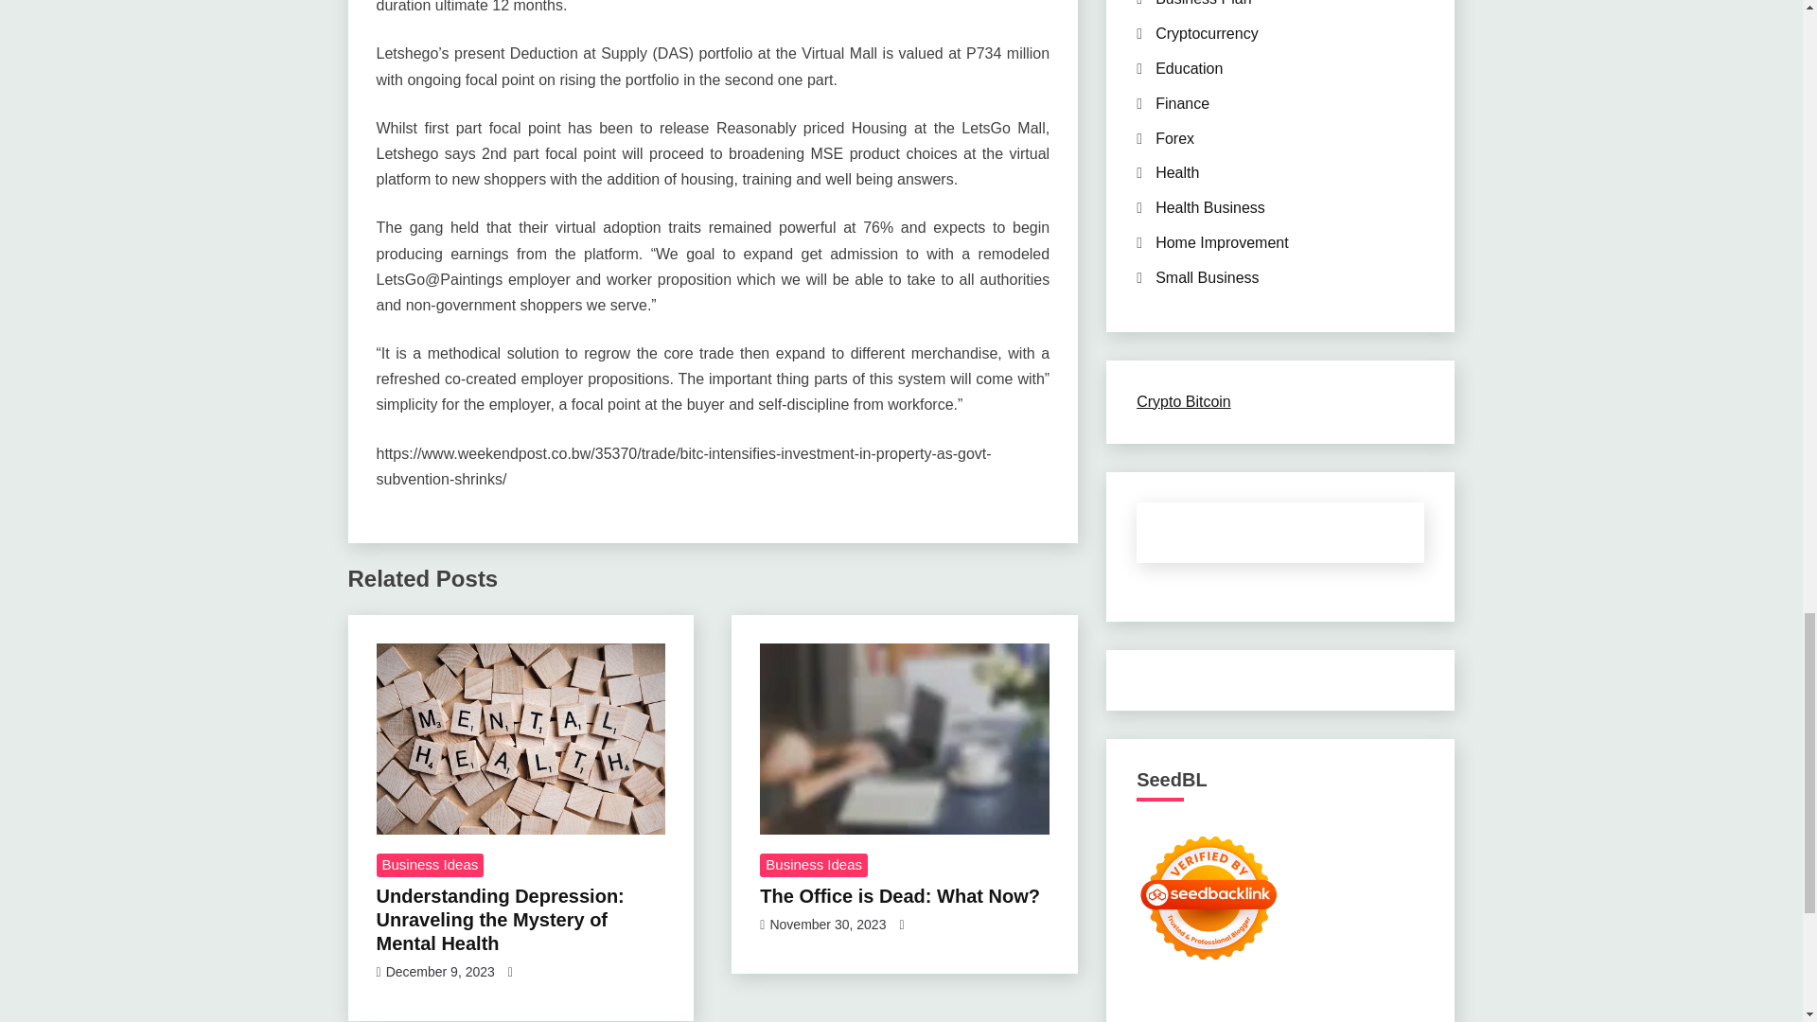 The width and height of the screenshot is (1817, 1022). Describe the element at coordinates (827, 924) in the screenshot. I see `November 30, 2023` at that location.